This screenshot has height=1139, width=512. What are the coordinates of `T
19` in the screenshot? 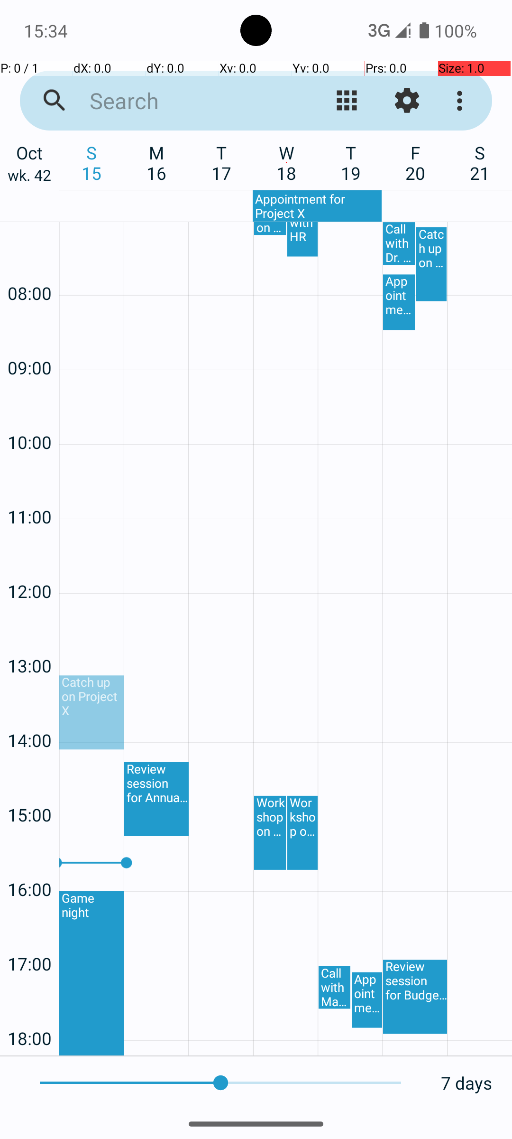 It's located at (351, 163).